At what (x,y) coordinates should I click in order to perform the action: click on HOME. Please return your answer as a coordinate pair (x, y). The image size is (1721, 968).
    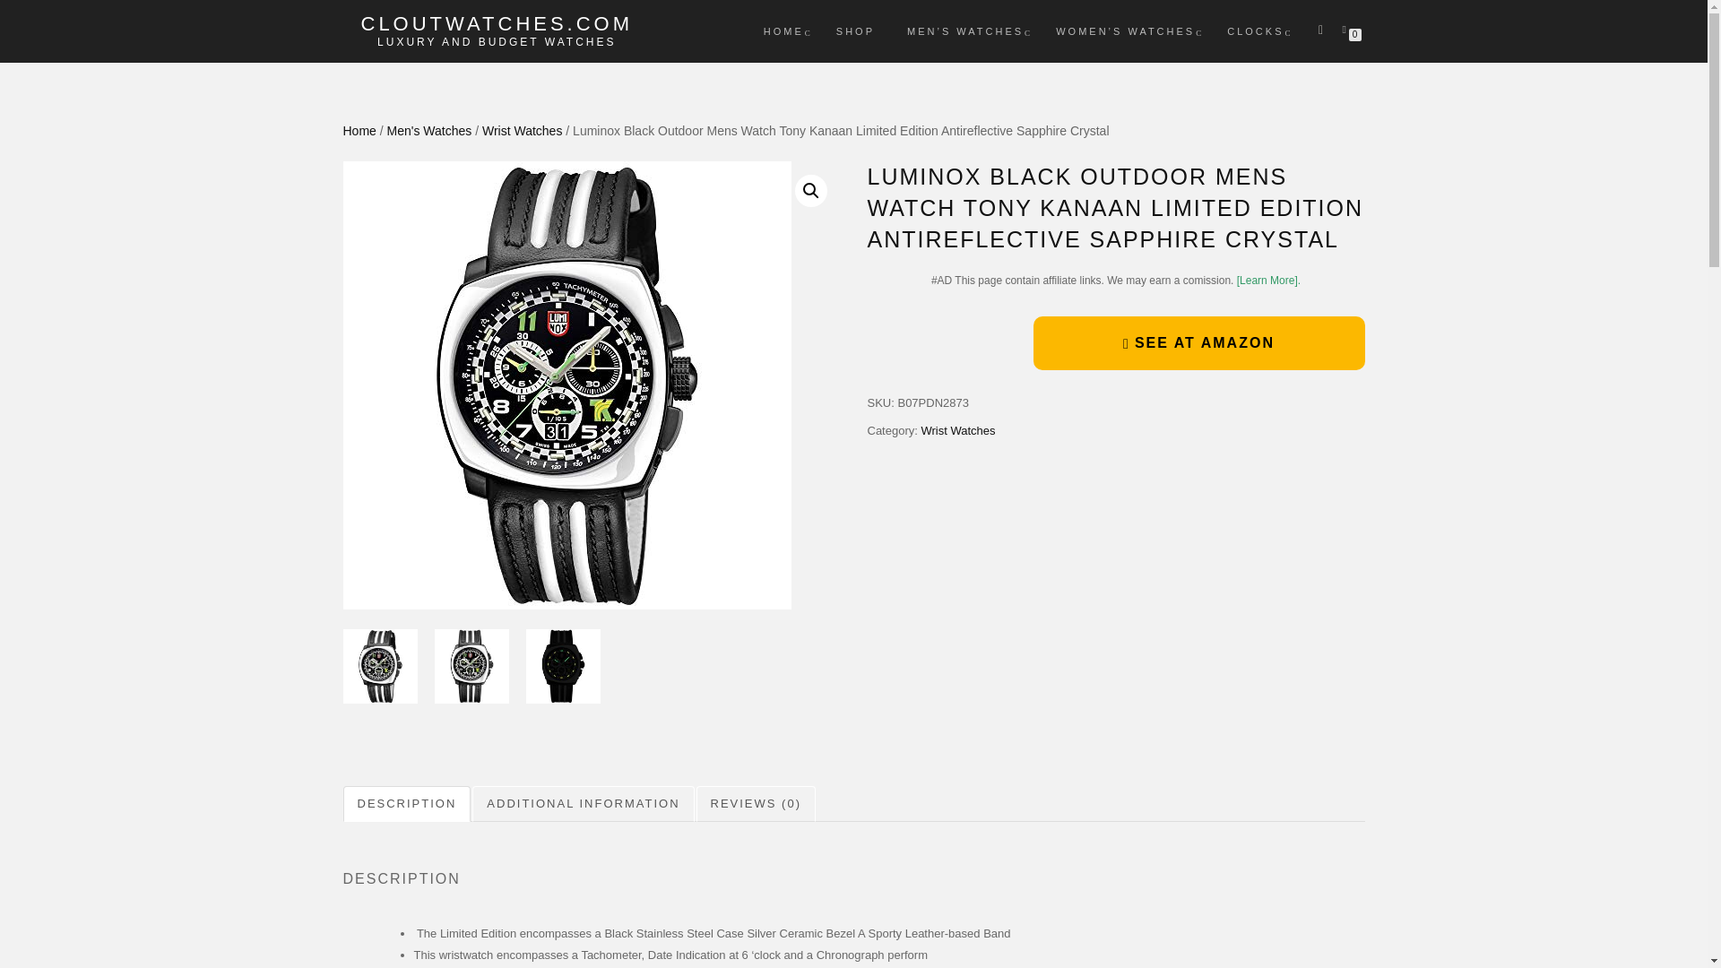
    Looking at the image, I should click on (783, 30).